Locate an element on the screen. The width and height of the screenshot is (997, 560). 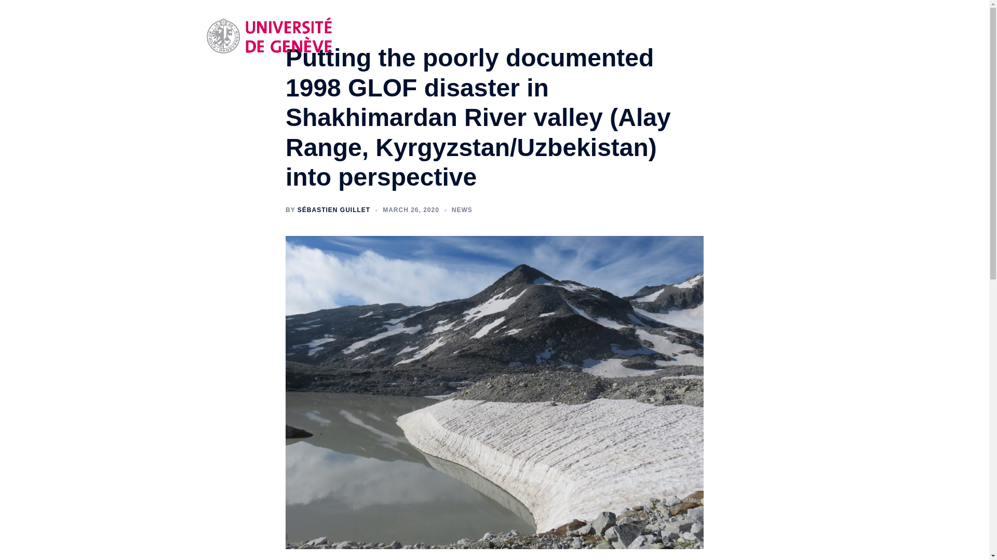
News is located at coordinates (544, 36).